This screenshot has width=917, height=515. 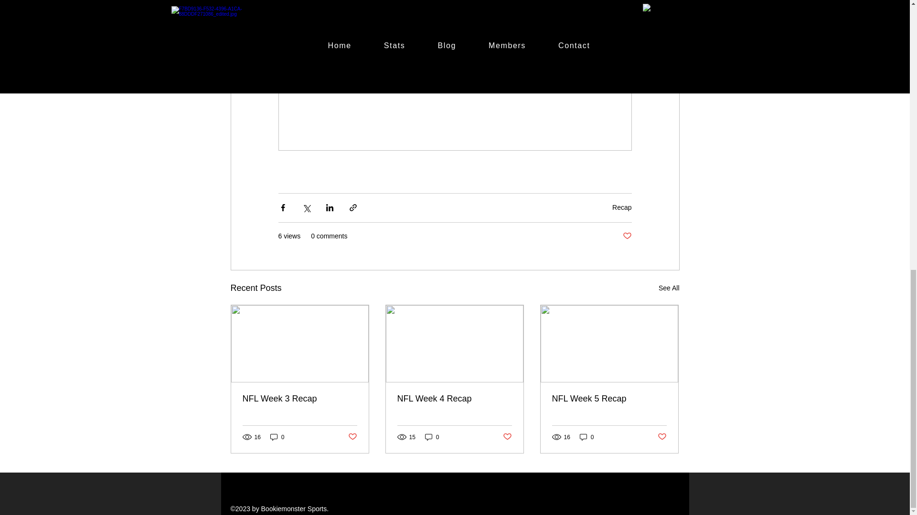 What do you see at coordinates (586, 437) in the screenshot?
I see `0` at bounding box center [586, 437].